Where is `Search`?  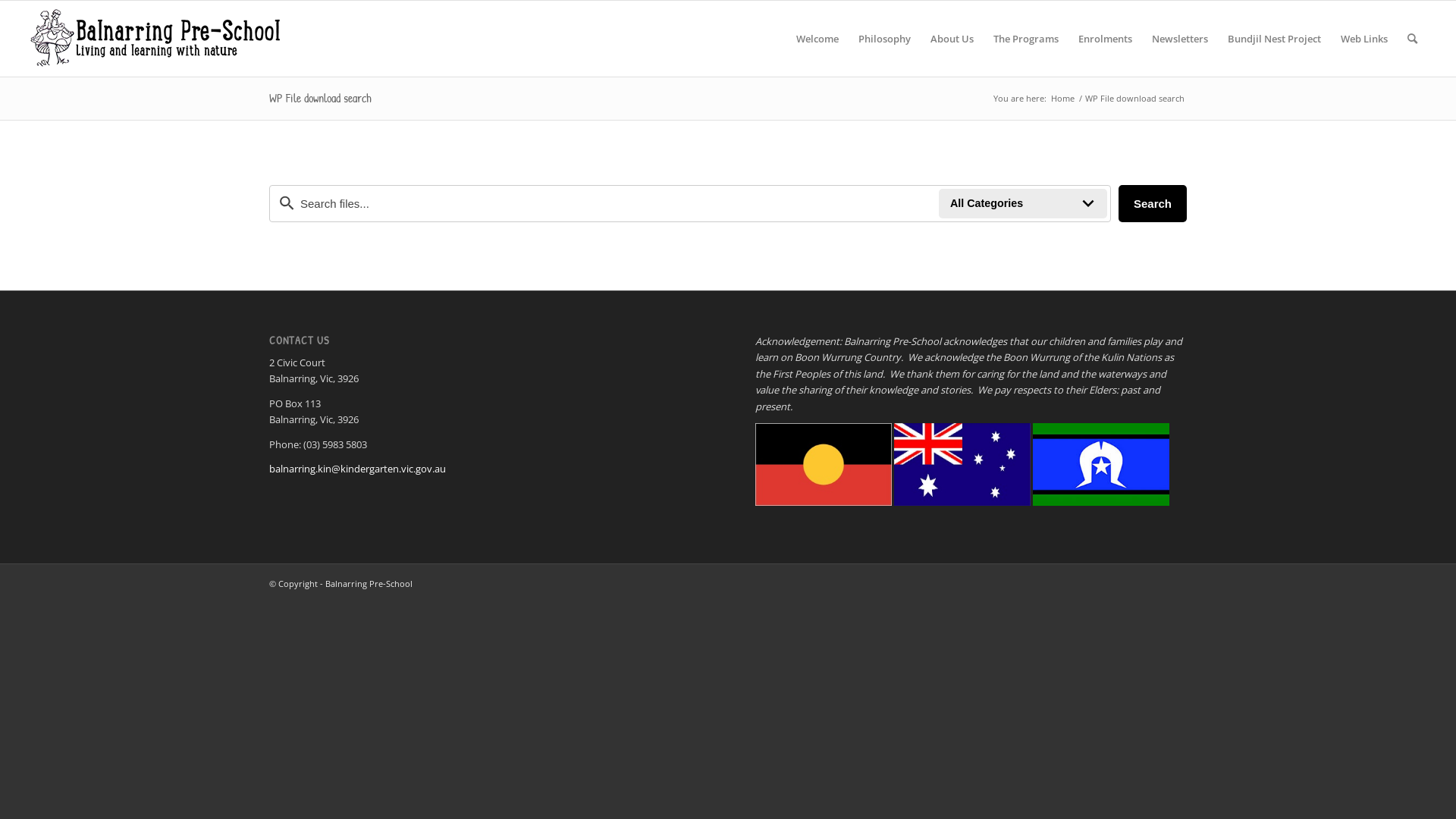
Search is located at coordinates (1153, 203).